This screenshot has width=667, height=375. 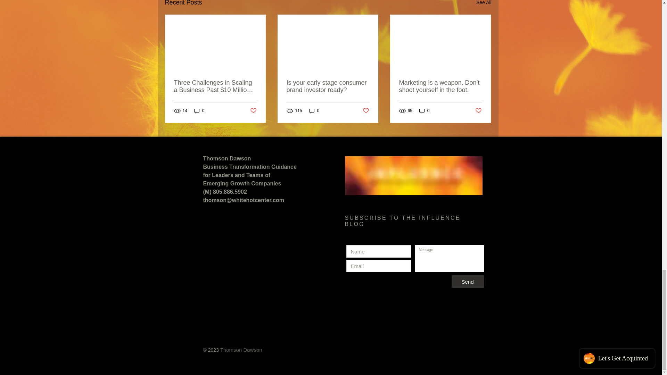 I want to click on Send, so click(x=468, y=281).